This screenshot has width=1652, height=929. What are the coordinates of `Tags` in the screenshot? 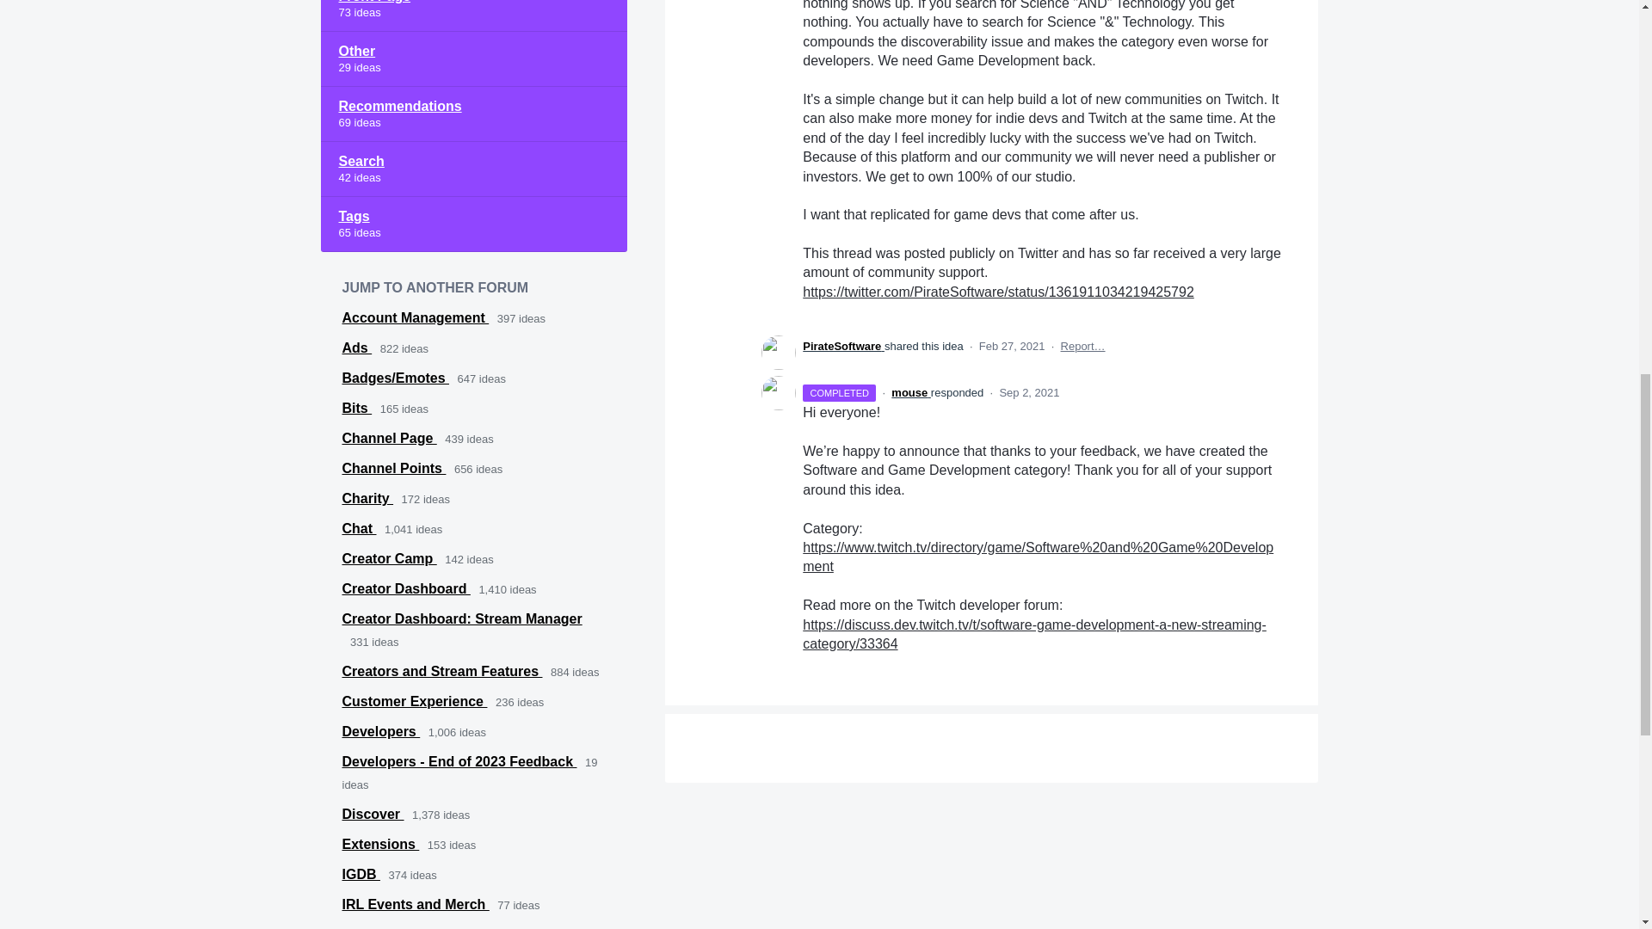 It's located at (473, 224).